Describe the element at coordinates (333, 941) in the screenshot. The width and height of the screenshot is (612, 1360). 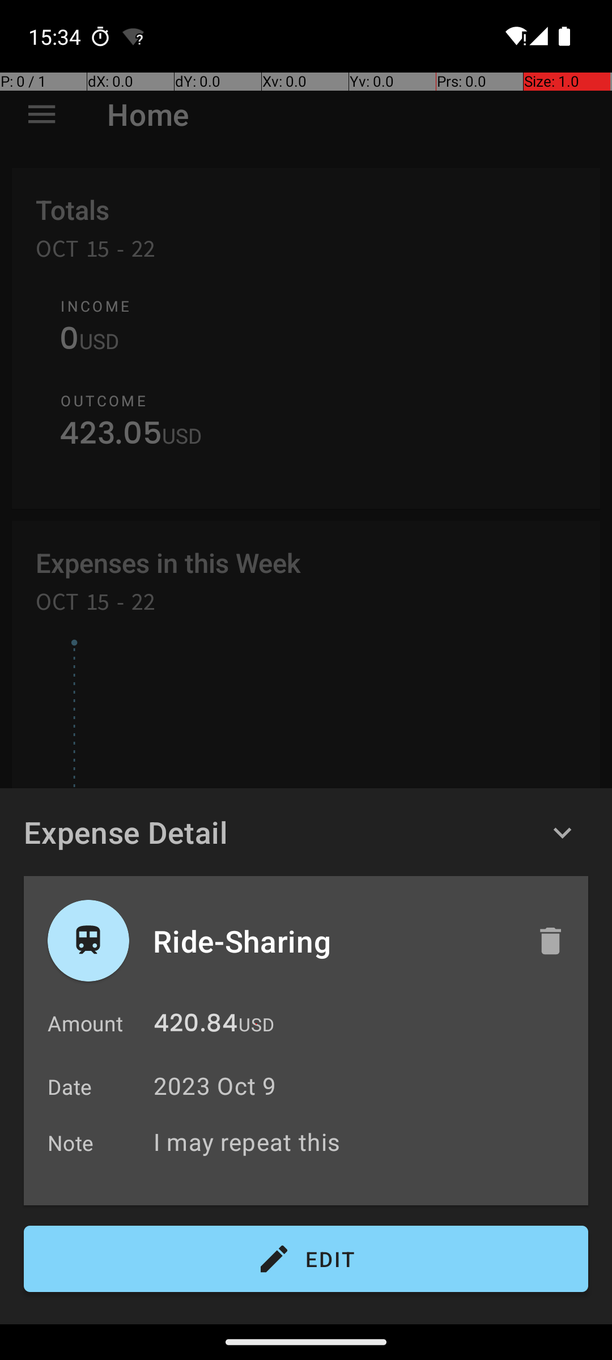
I see `Ride-Sharing` at that location.